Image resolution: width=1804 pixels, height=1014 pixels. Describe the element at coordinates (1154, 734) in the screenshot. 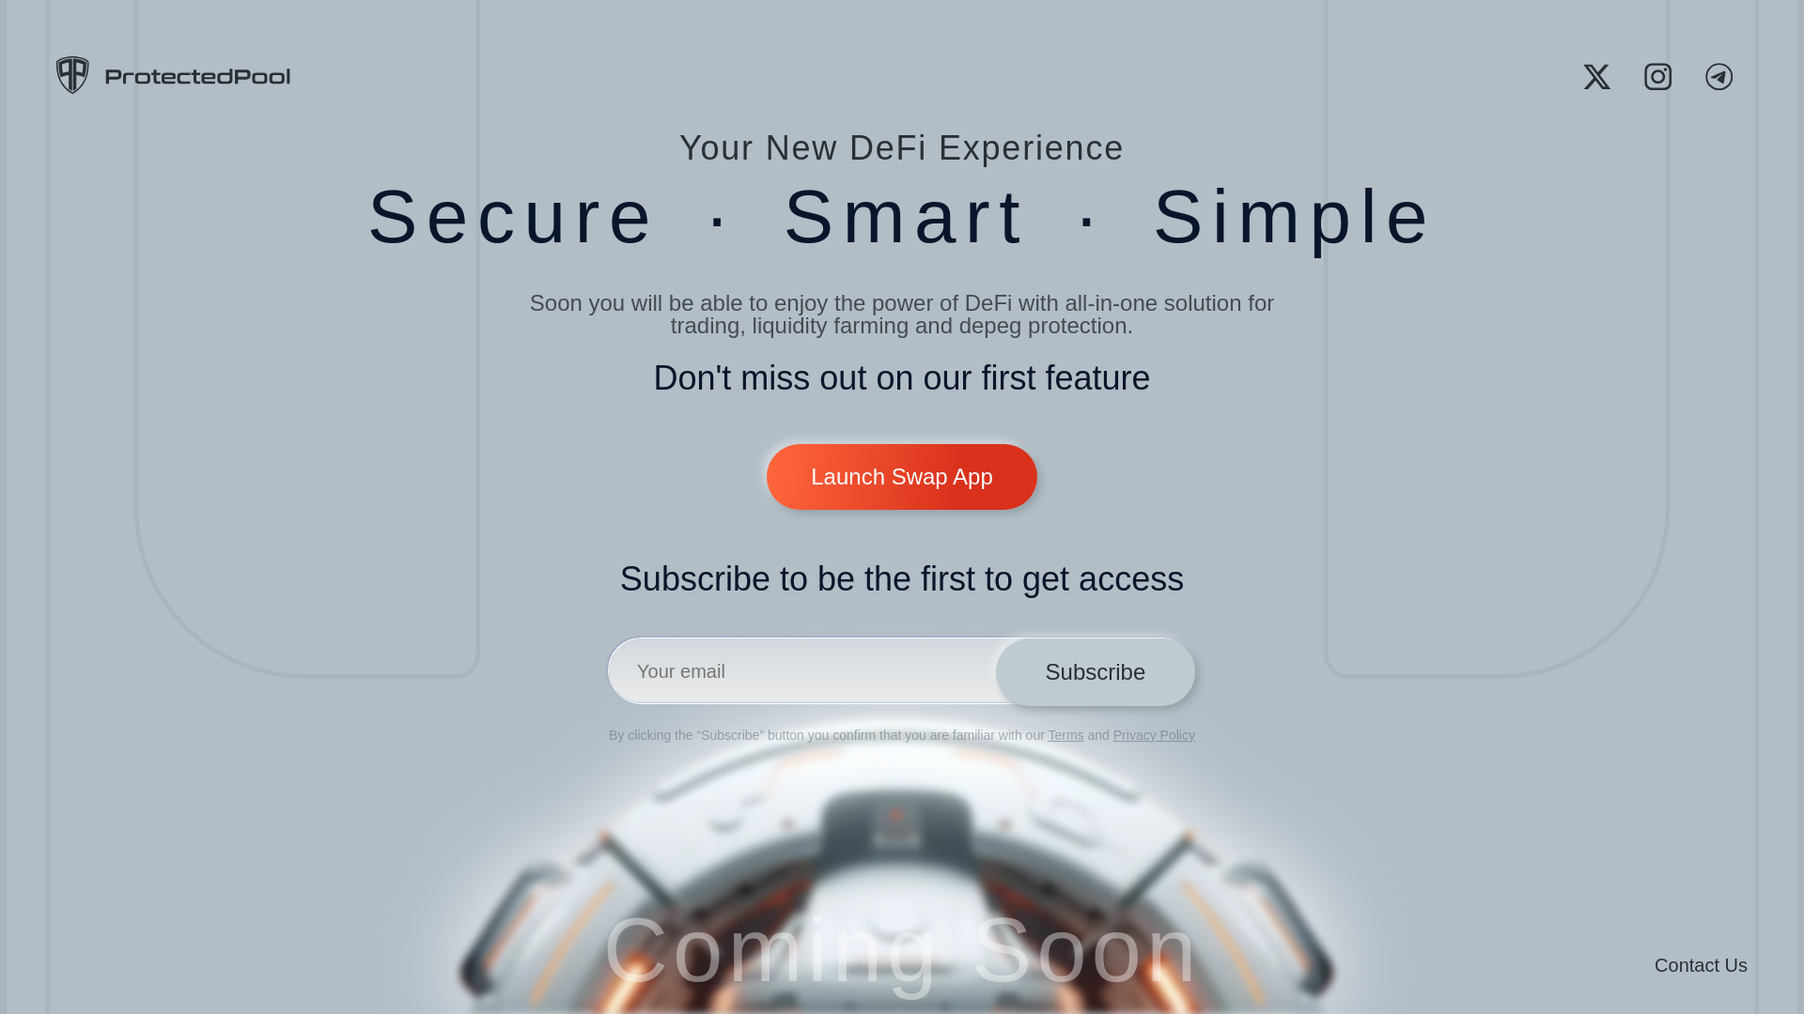

I see `Privacy Policy` at that location.